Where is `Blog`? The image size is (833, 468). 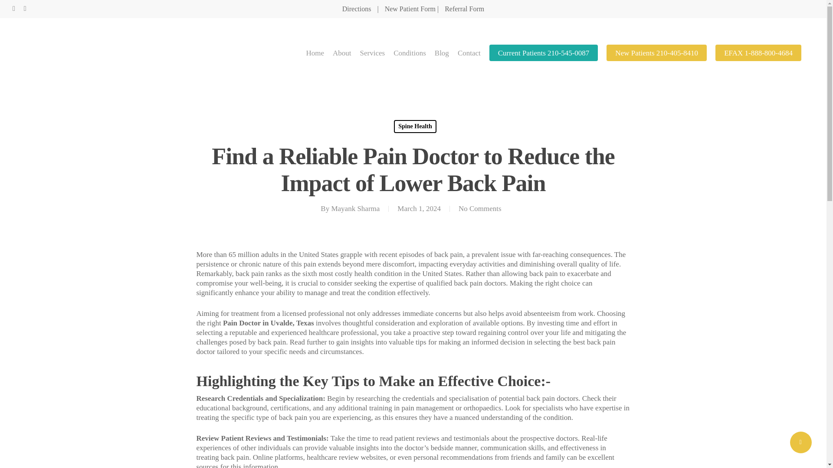
Blog is located at coordinates (442, 53).